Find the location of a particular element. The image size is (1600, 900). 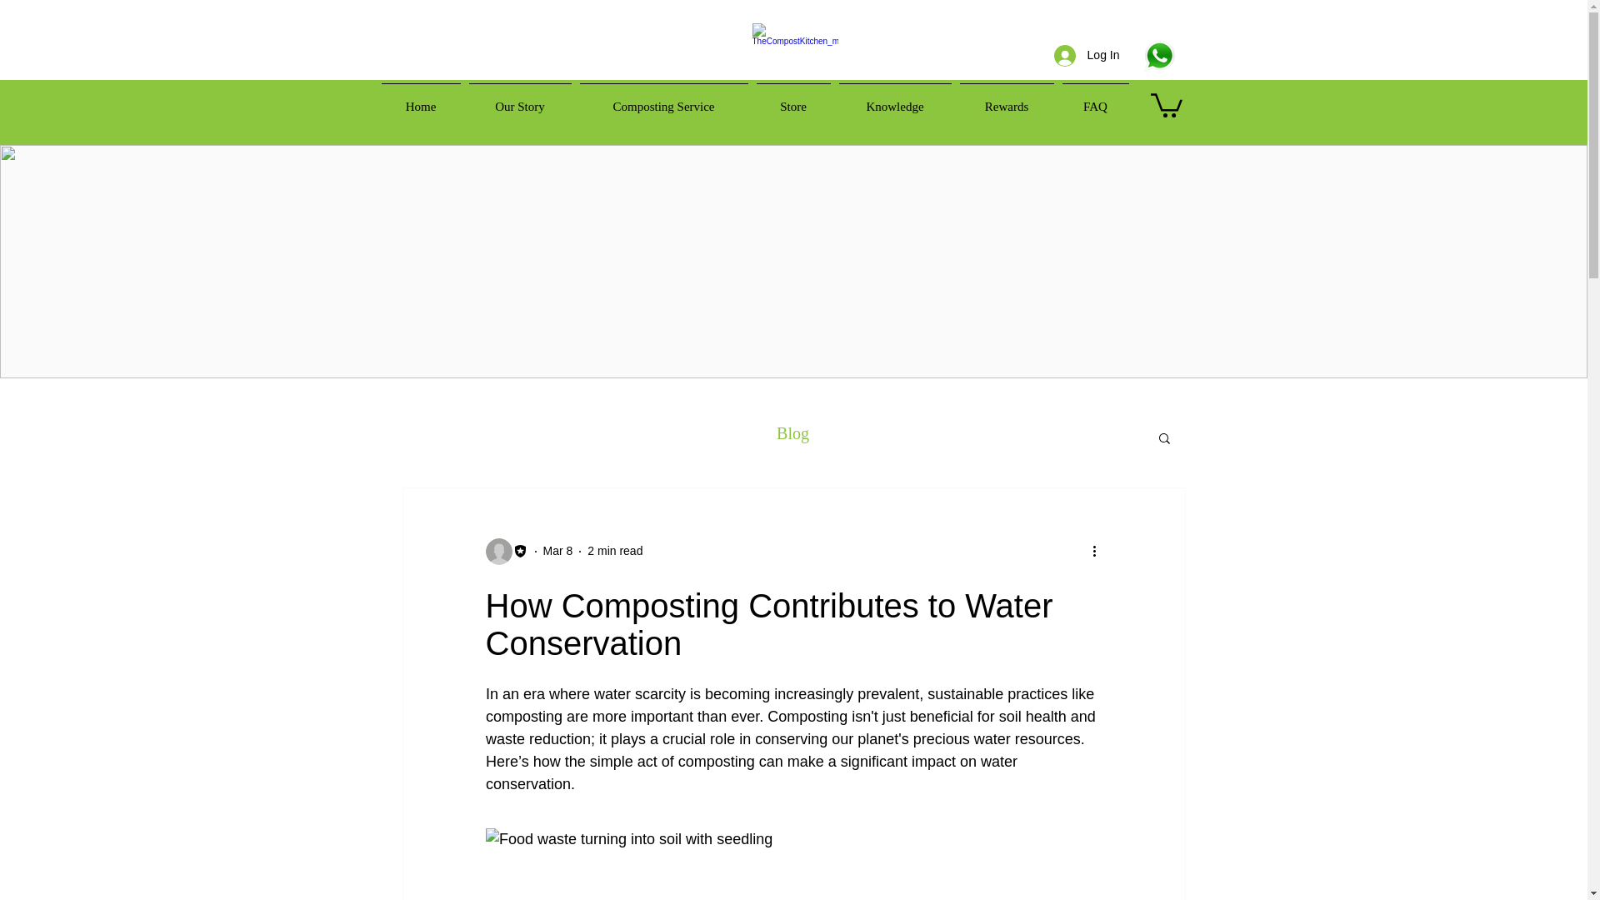

Knowledge is located at coordinates (895, 100).